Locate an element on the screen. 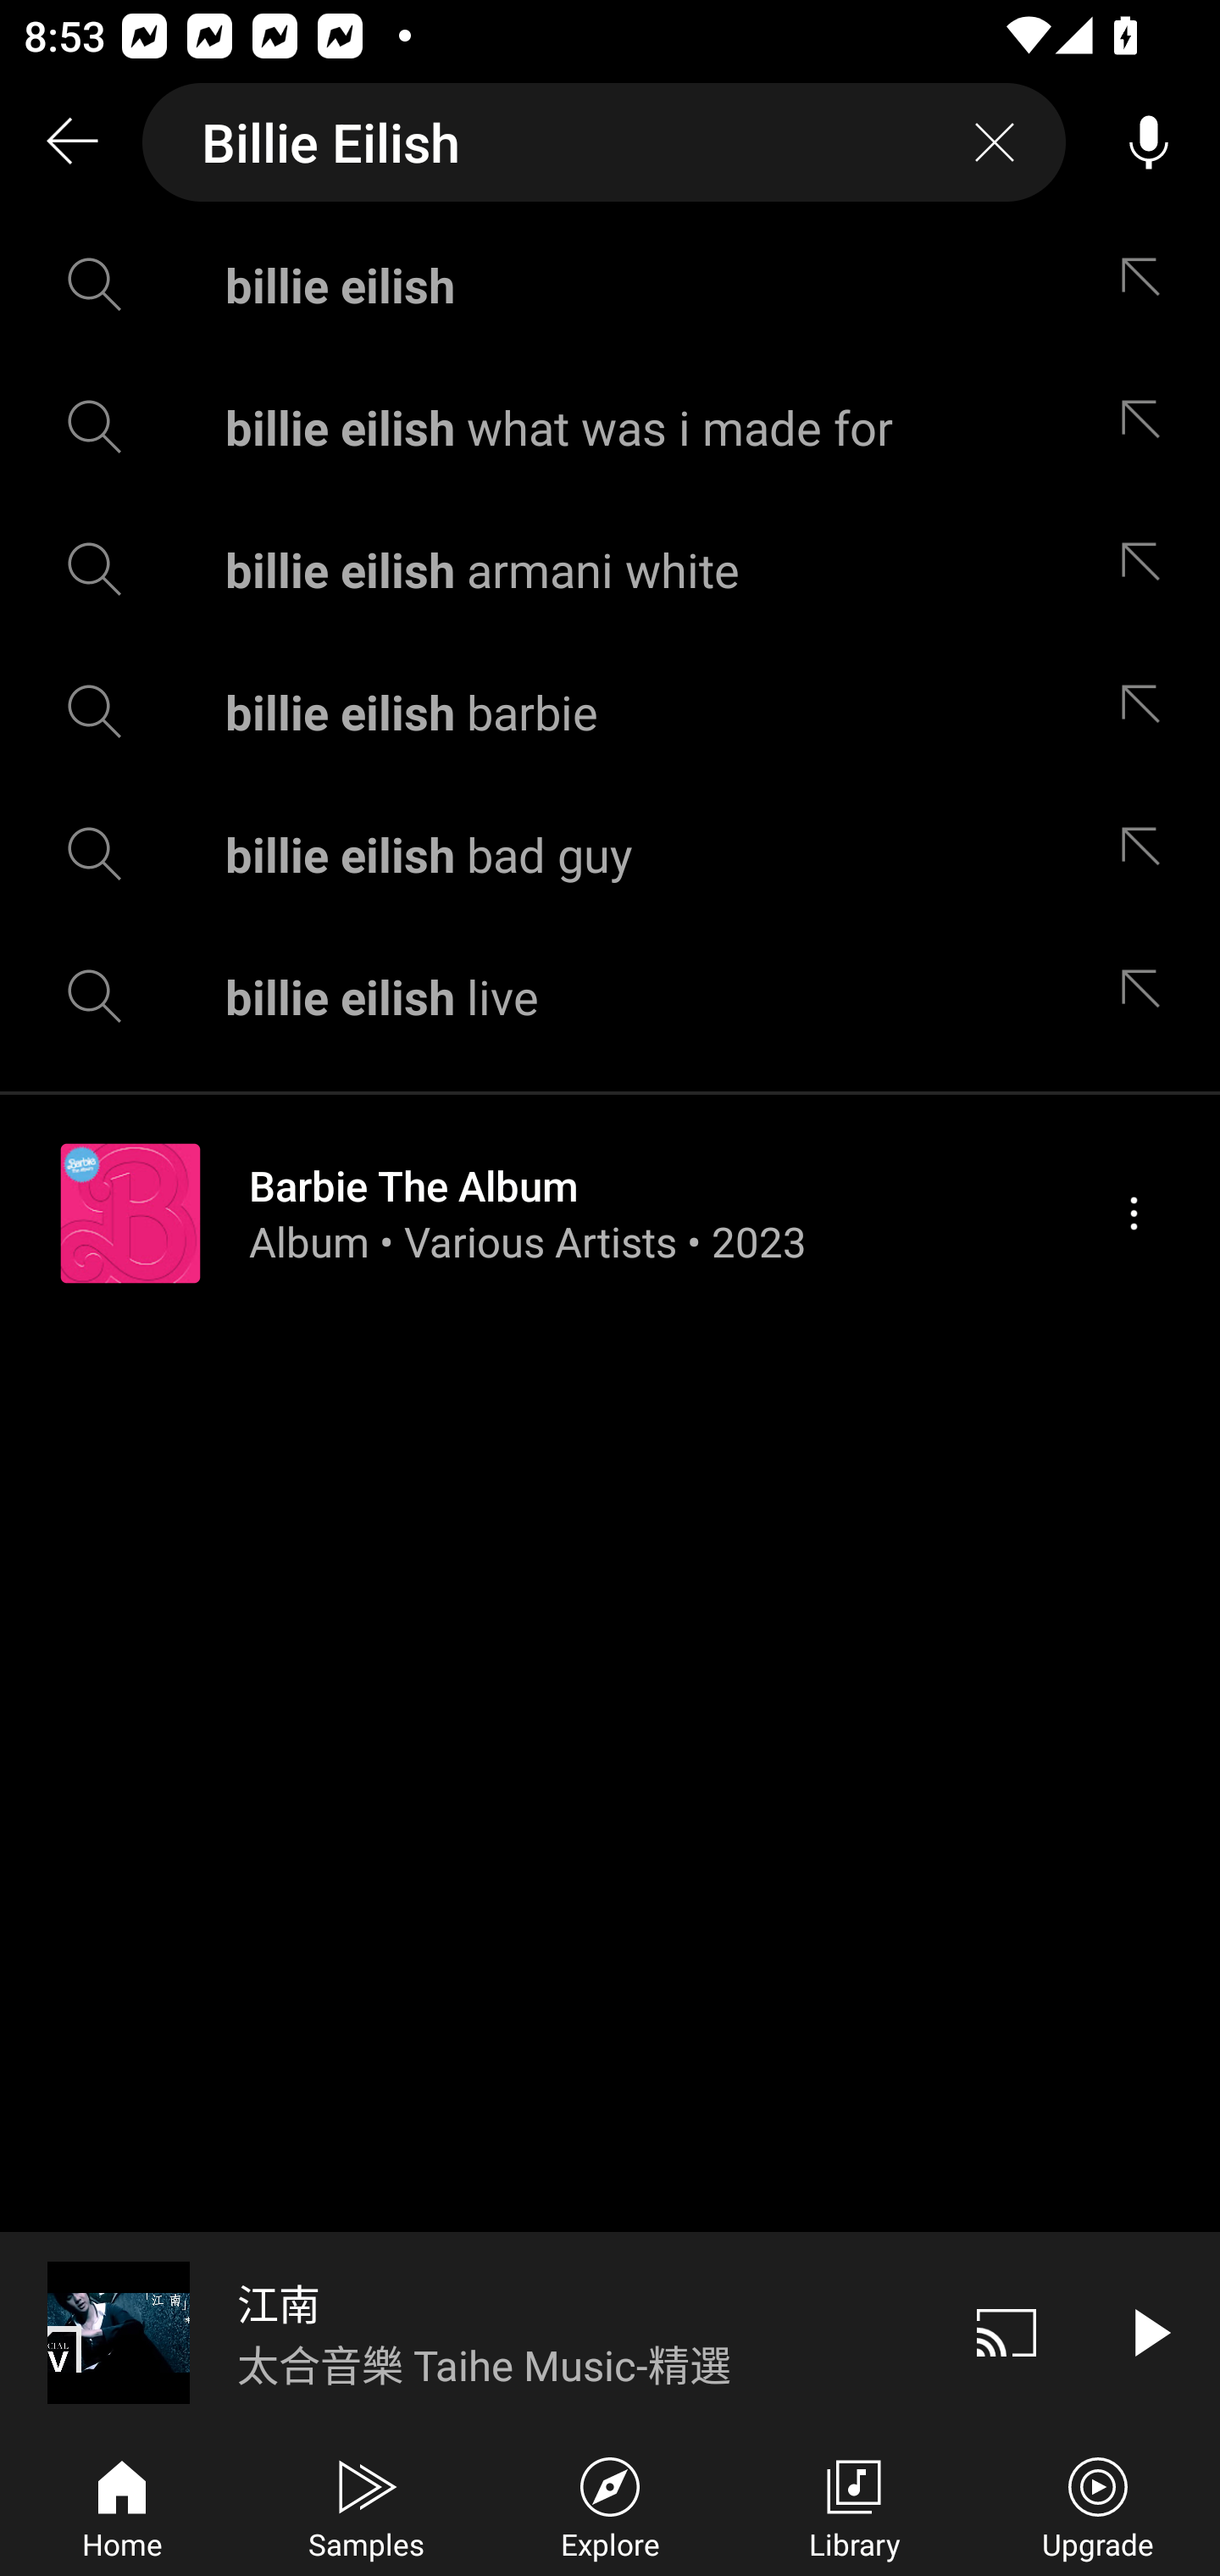 The image size is (1220, 2576). Clear search is located at coordinates (995, 142).